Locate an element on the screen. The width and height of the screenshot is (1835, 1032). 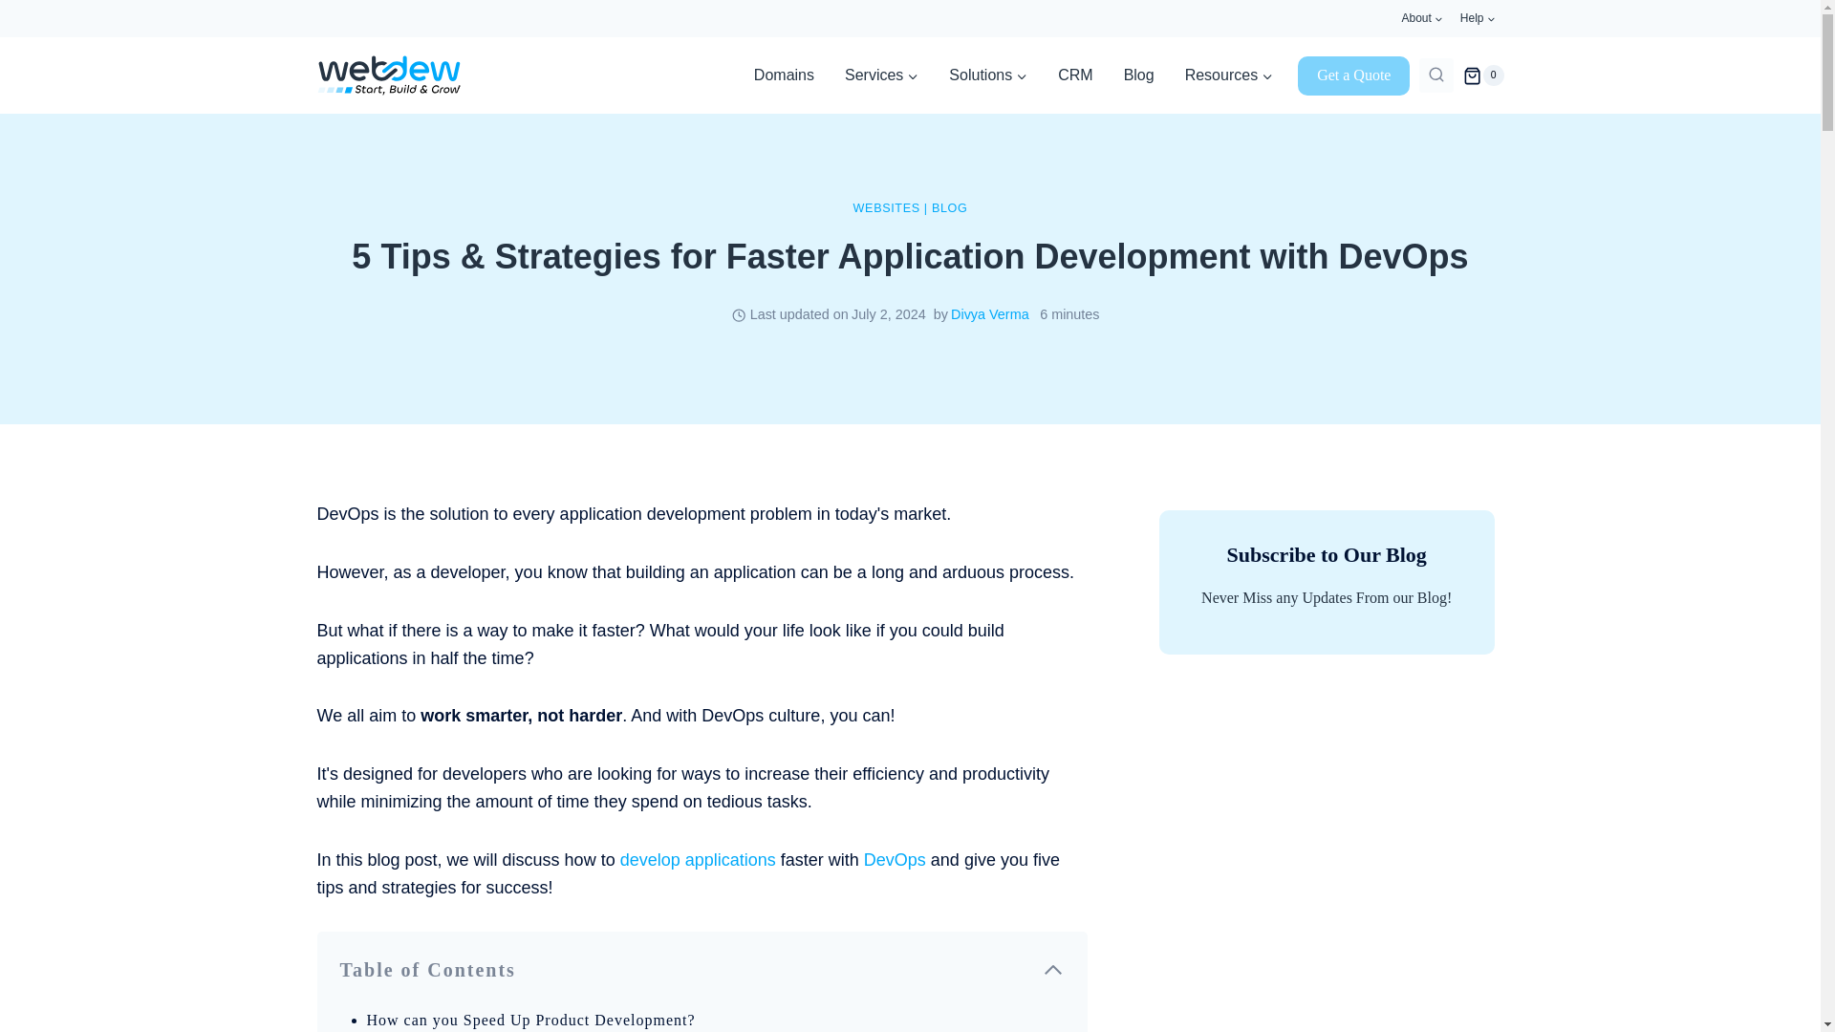
About is located at coordinates (1422, 18).